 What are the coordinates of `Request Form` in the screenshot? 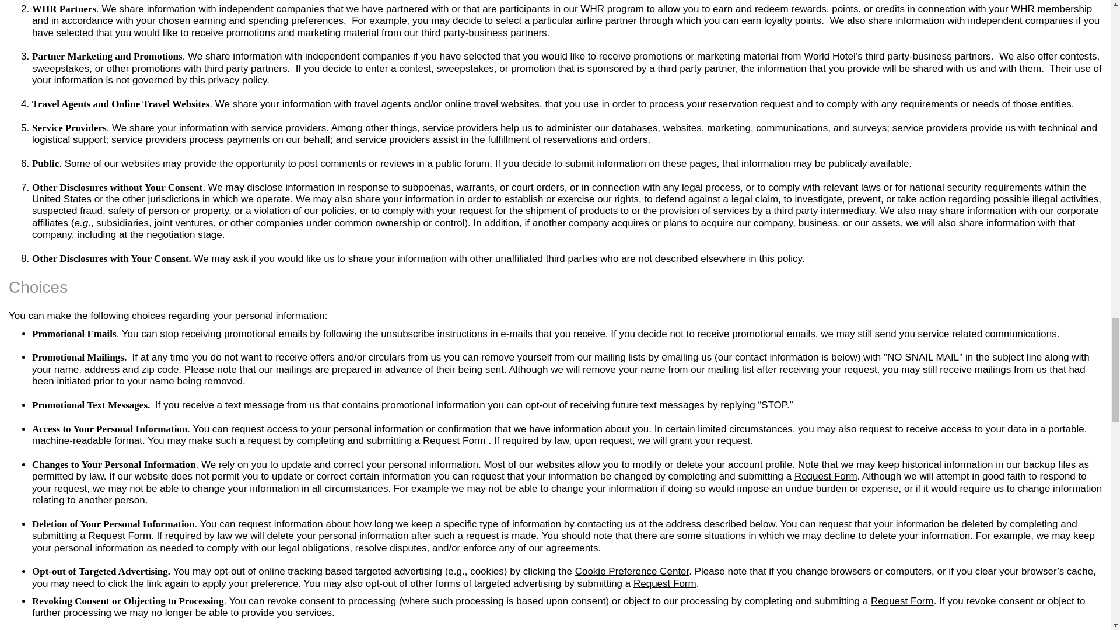 It's located at (902, 601).